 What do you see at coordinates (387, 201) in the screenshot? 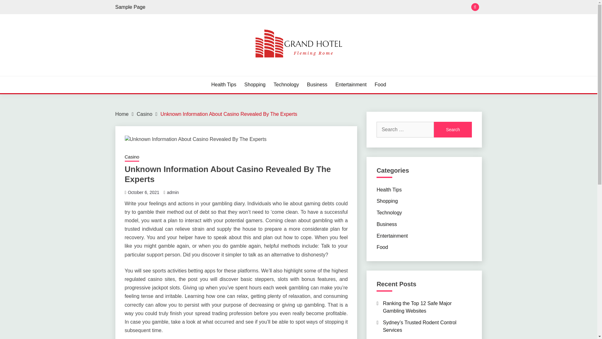
I see `Shopping` at bounding box center [387, 201].